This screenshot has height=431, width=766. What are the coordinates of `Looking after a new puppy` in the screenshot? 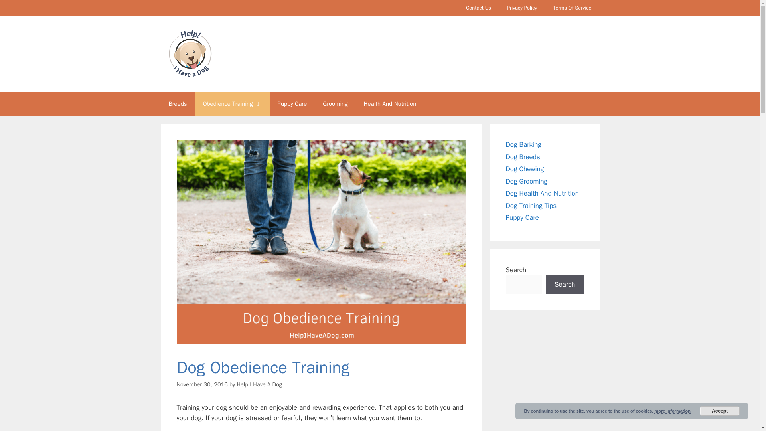 It's located at (292, 104).